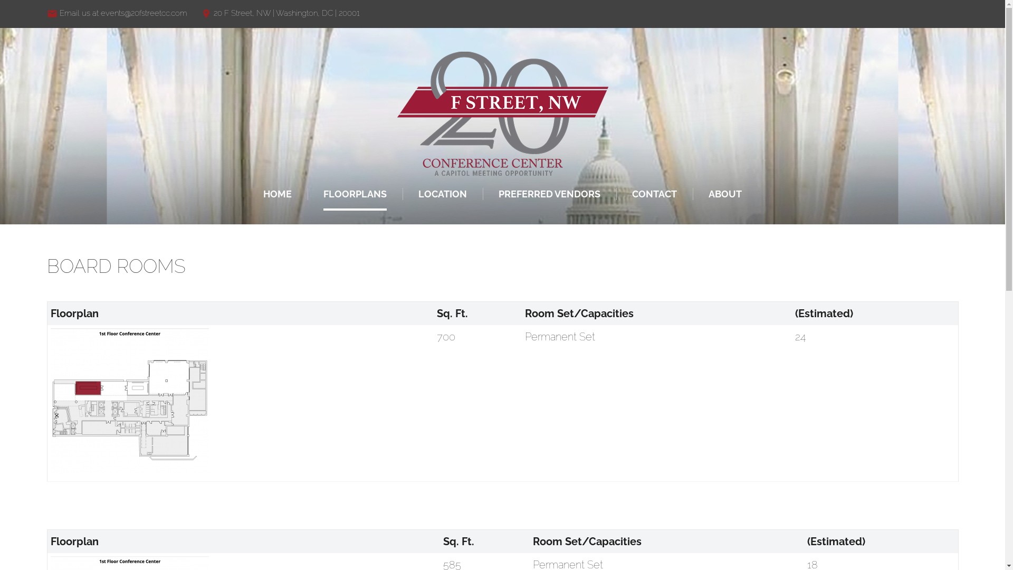 This screenshot has height=570, width=1013. Describe the element at coordinates (278, 194) in the screenshot. I see `HOME` at that location.